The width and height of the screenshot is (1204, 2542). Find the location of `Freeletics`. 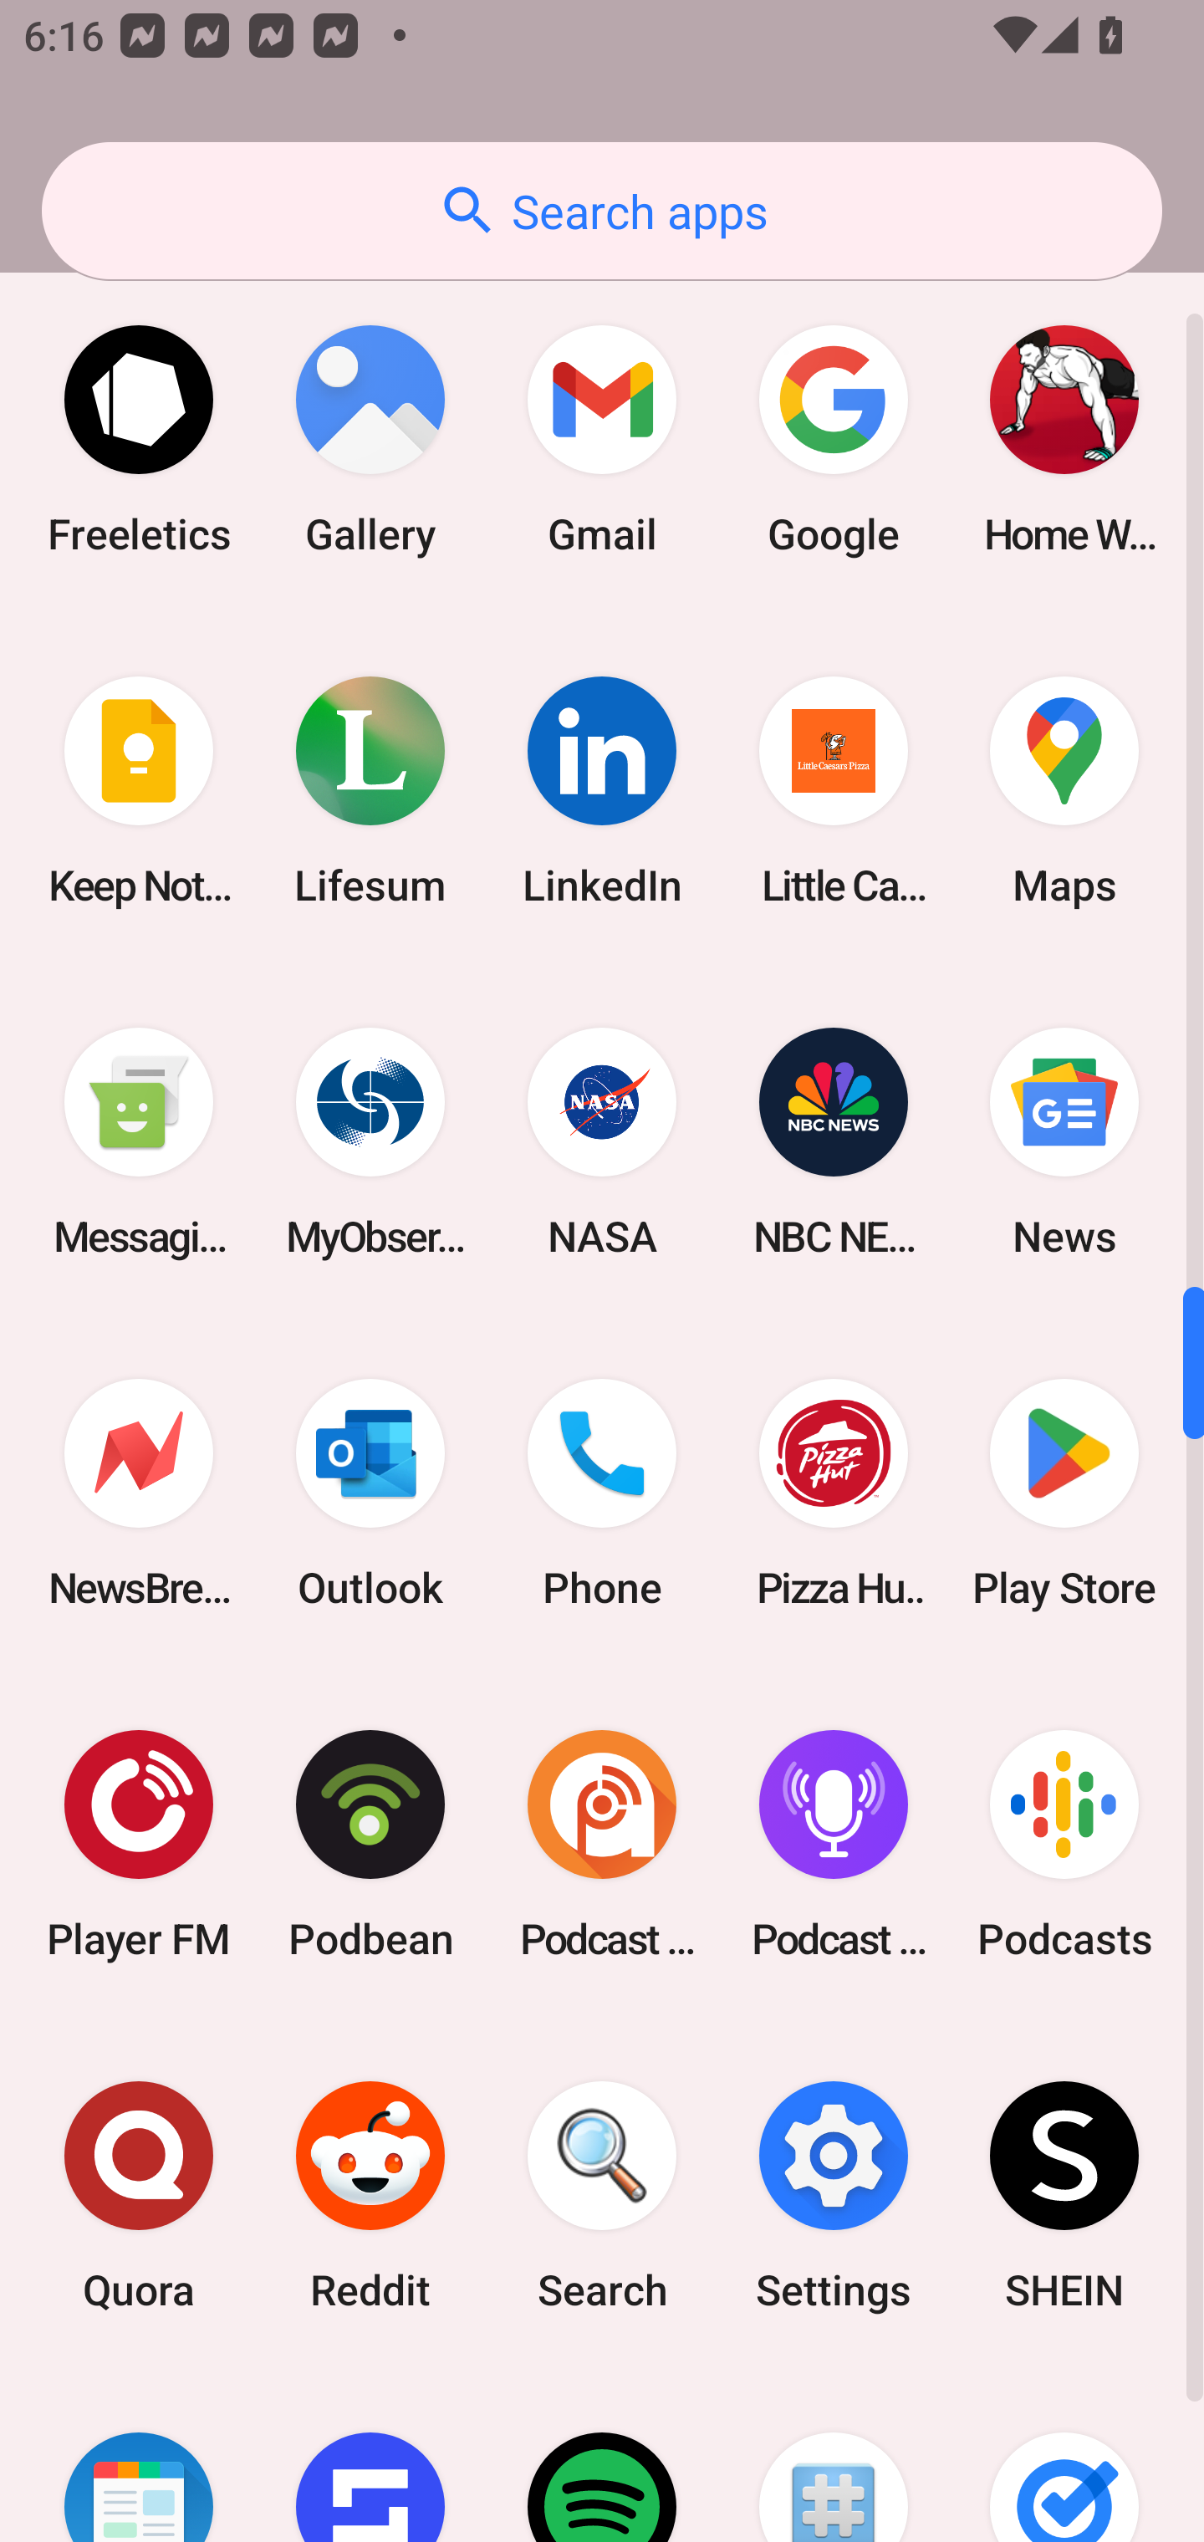

Freeletics is located at coordinates (139, 440).